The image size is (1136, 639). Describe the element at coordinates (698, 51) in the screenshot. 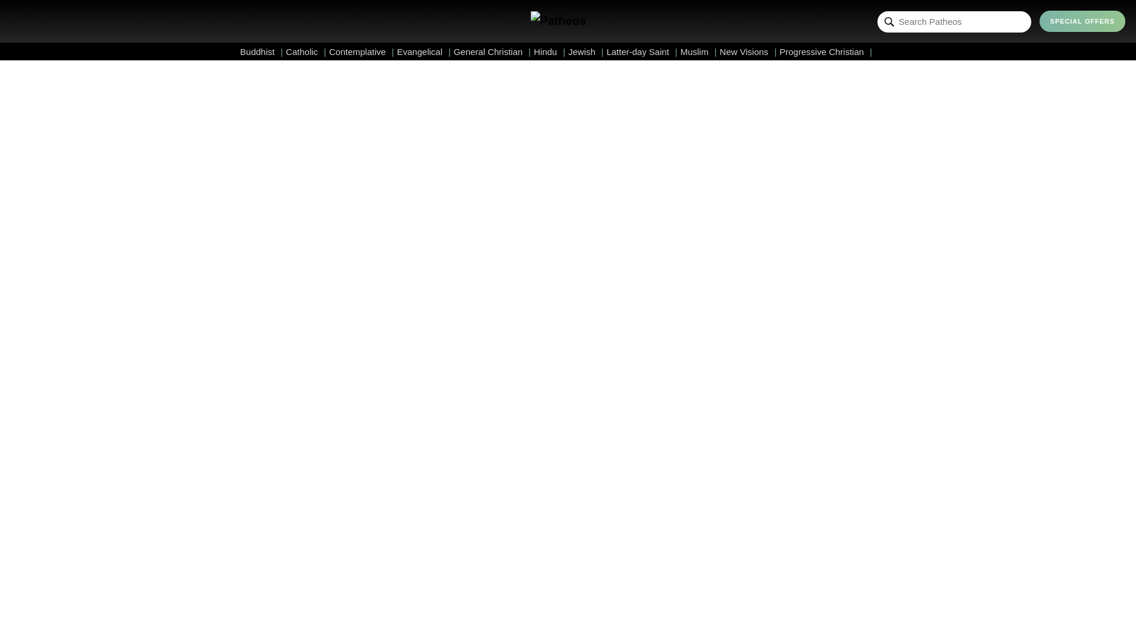

I see `Muslim` at that location.